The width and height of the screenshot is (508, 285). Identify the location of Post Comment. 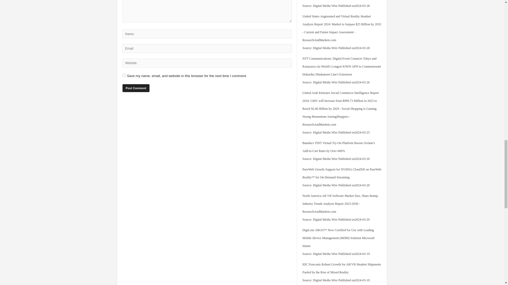
(136, 88).